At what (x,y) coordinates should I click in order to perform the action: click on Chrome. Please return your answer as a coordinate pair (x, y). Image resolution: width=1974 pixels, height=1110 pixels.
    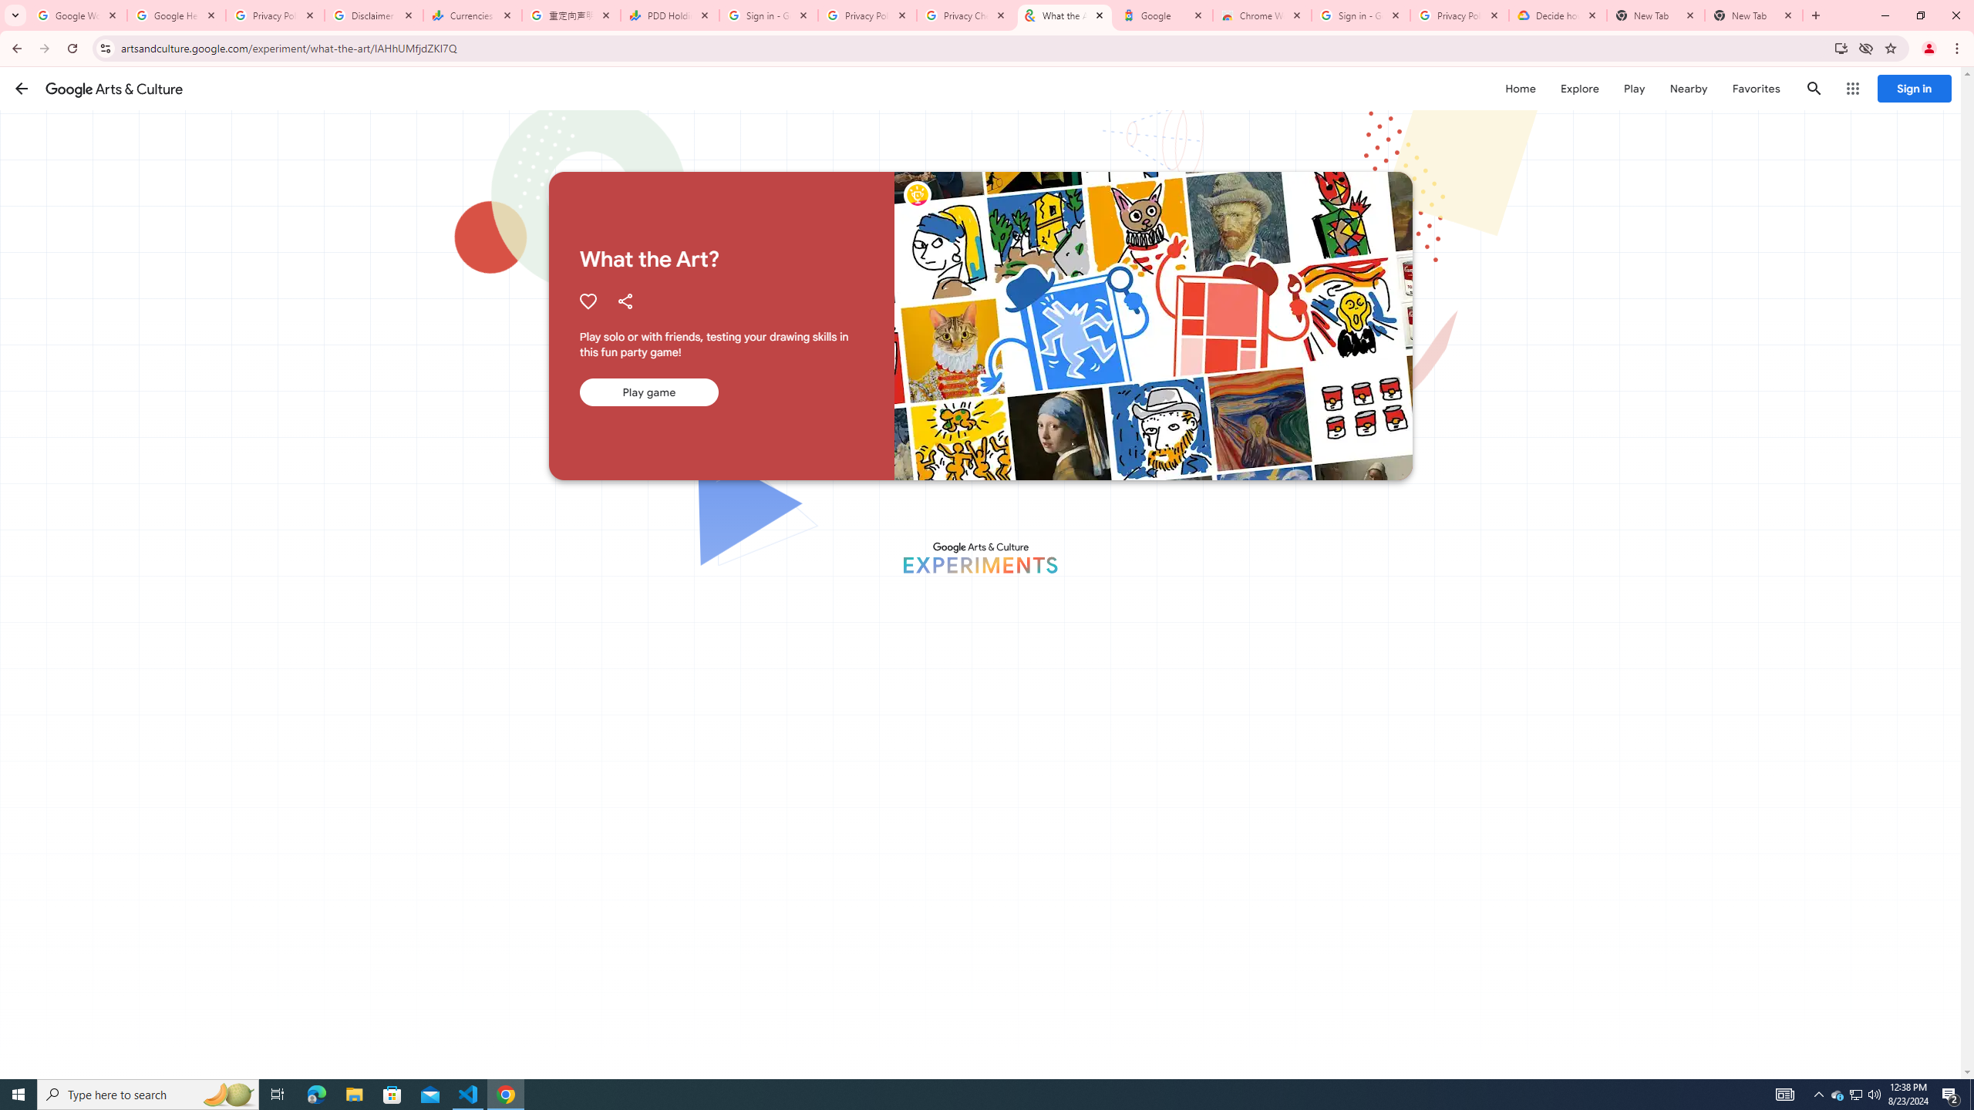
    Looking at the image, I should click on (1959, 49).